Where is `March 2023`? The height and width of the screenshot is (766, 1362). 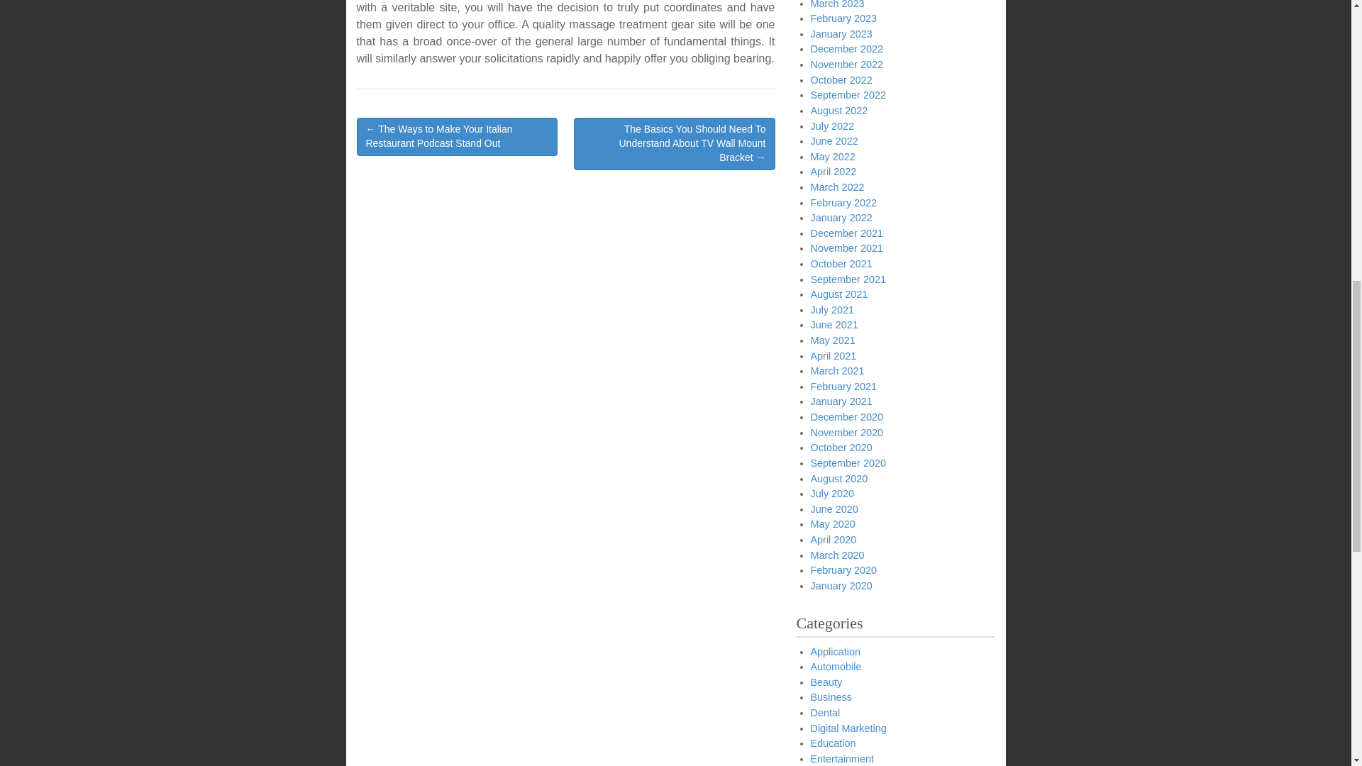 March 2023 is located at coordinates (837, 4).